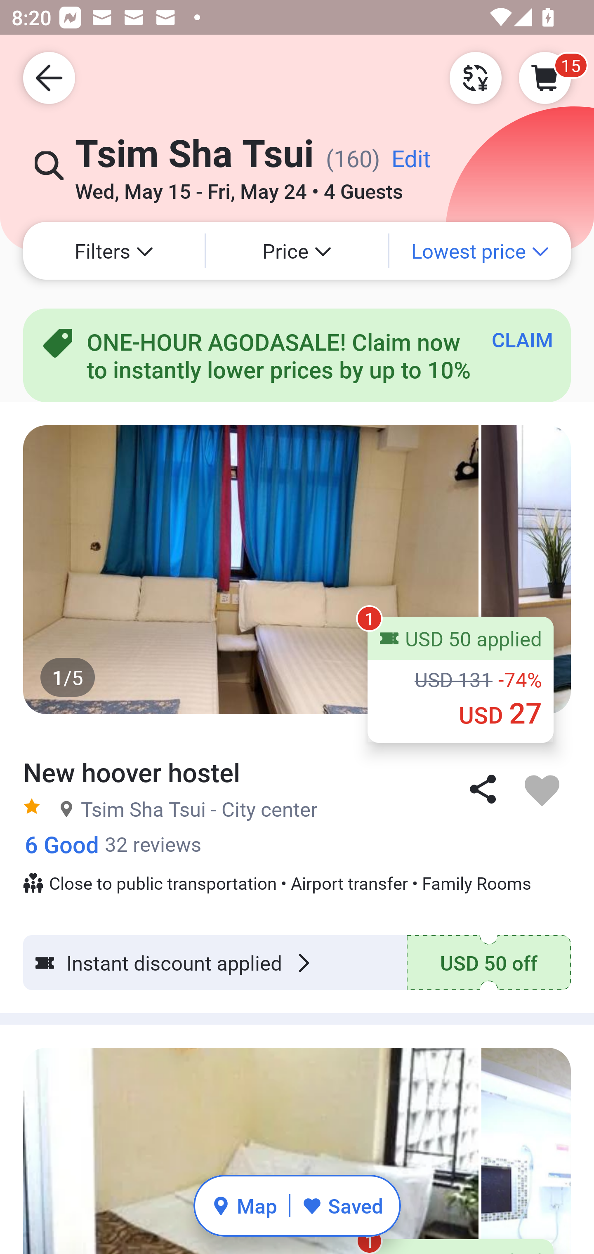 This screenshot has height=1254, width=594. Describe the element at coordinates (522, 339) in the screenshot. I see `CLAIM` at that location.